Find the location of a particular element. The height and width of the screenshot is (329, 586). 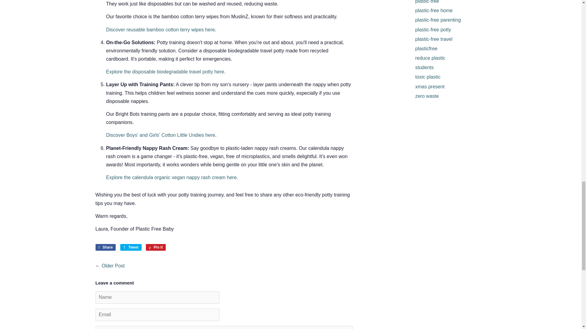

Tweet on Twitter is located at coordinates (131, 247).